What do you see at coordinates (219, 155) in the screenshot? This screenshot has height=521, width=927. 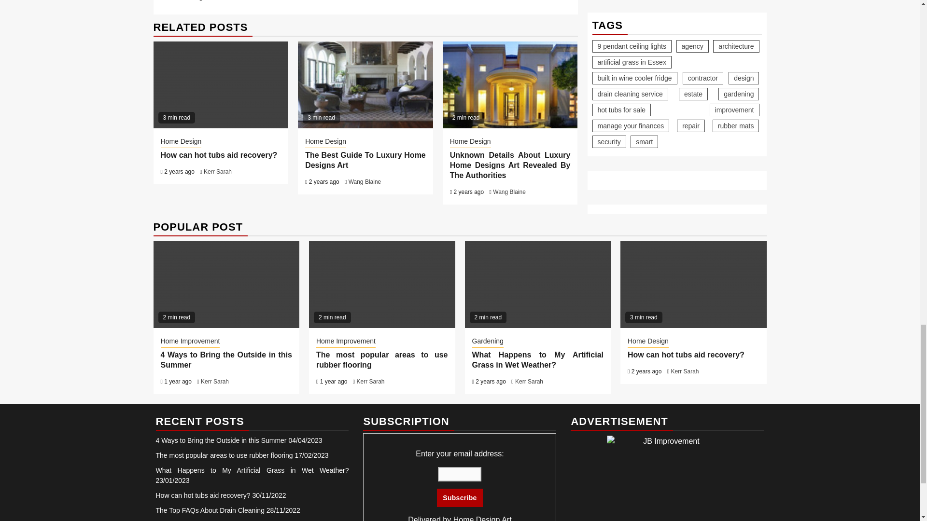 I see `How can hot tubs aid recovery?` at bounding box center [219, 155].